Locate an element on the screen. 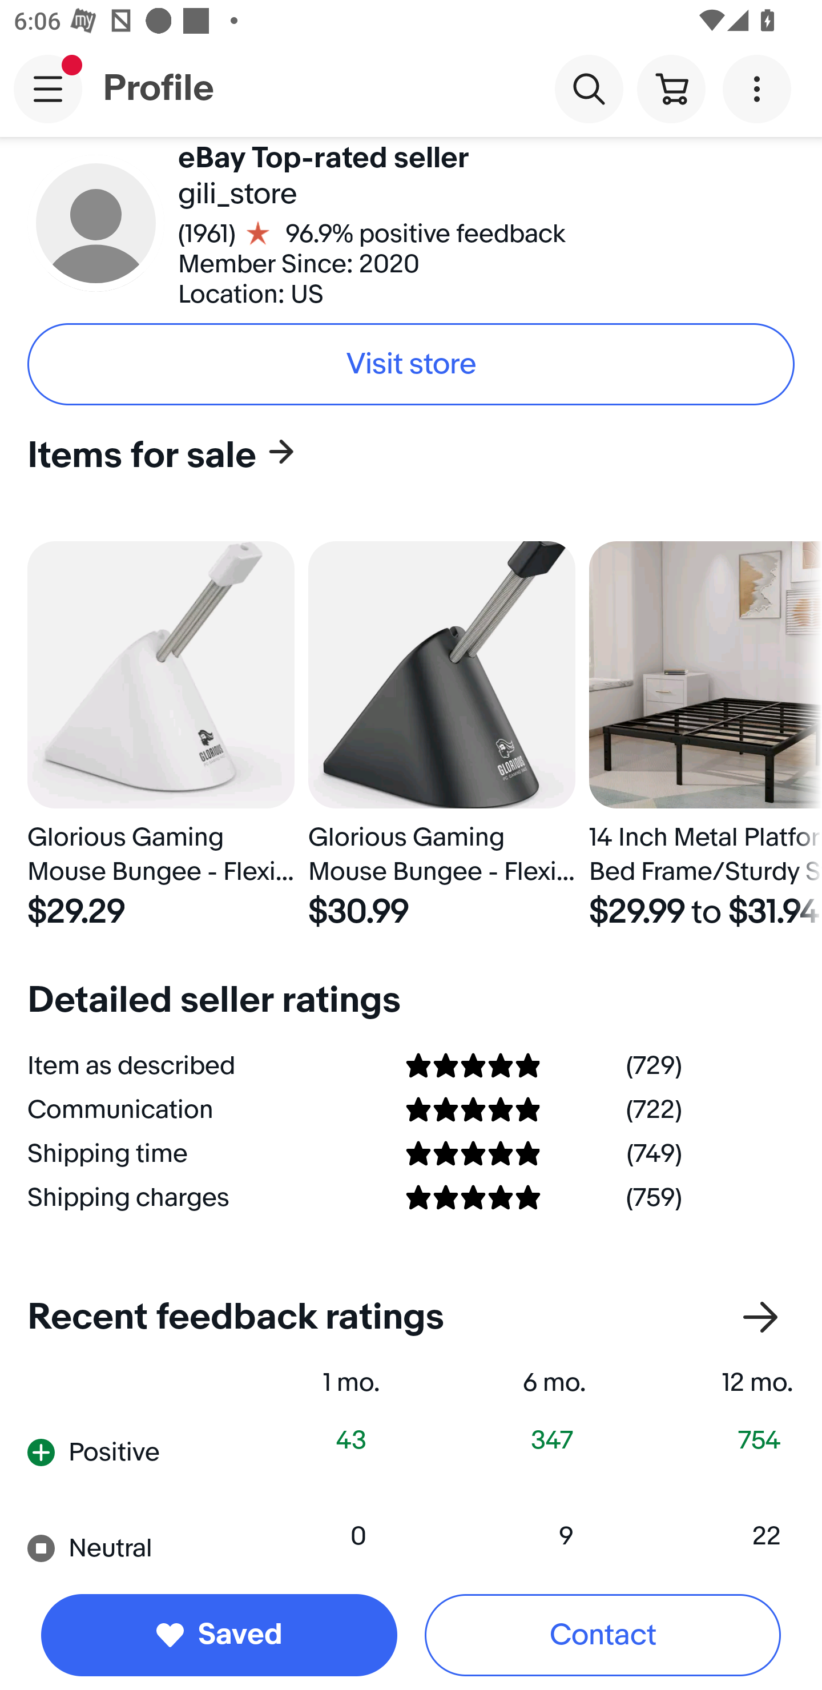  Contact is located at coordinates (603, 1635).